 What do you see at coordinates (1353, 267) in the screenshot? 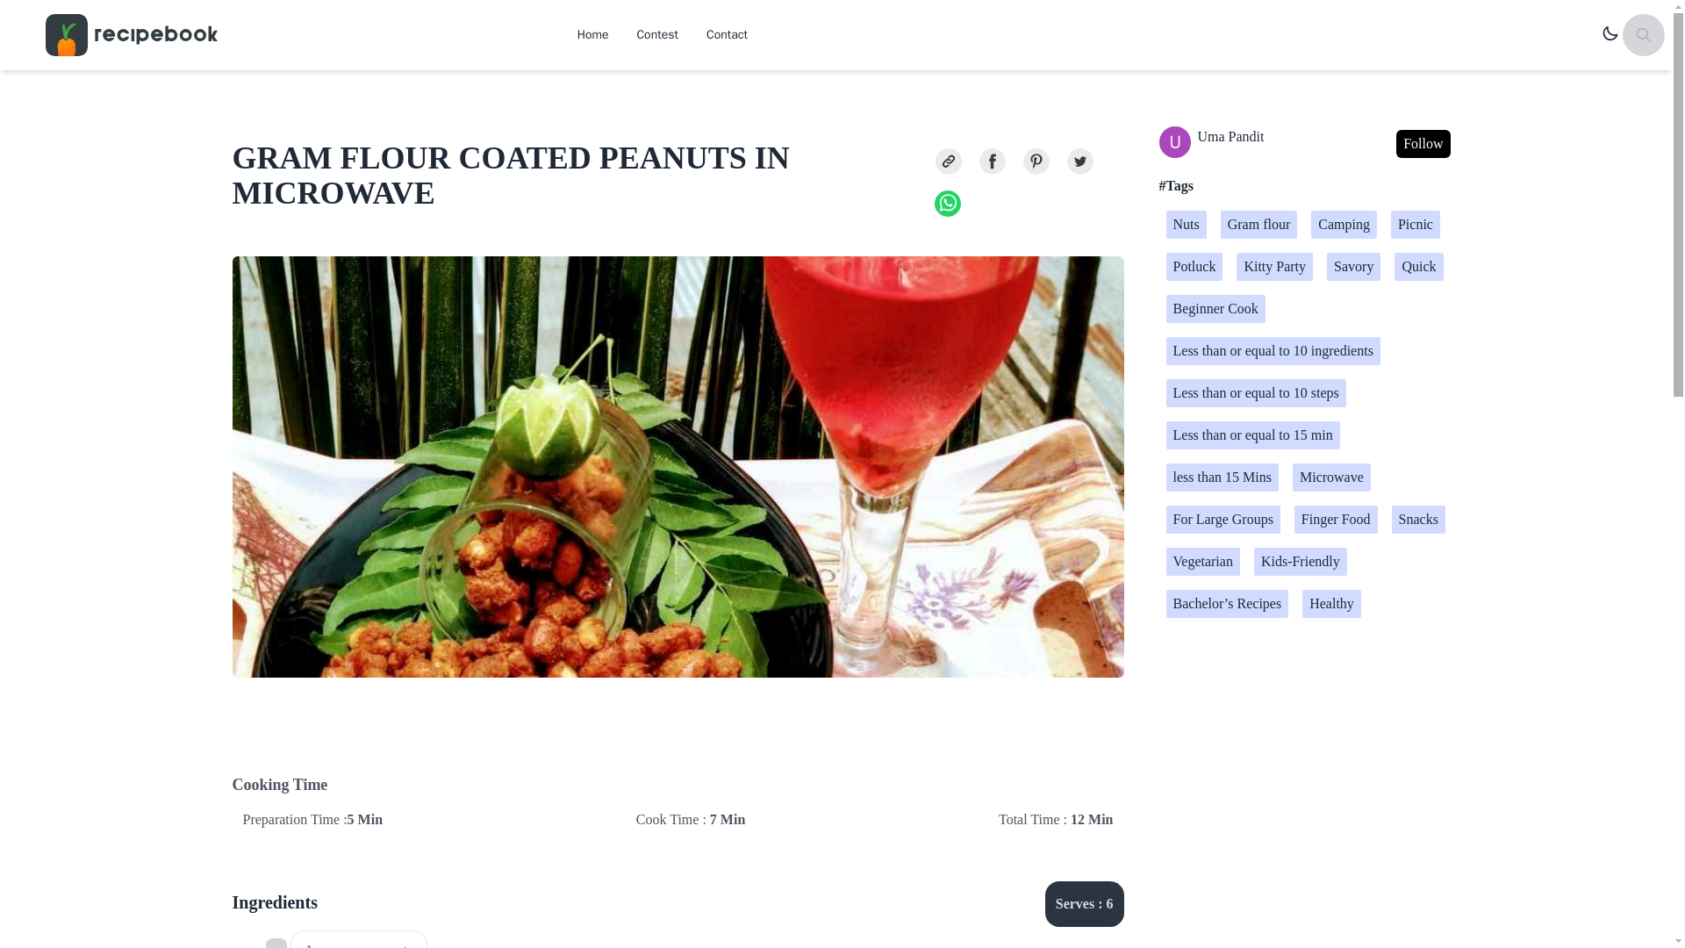
I see `Savory` at bounding box center [1353, 267].